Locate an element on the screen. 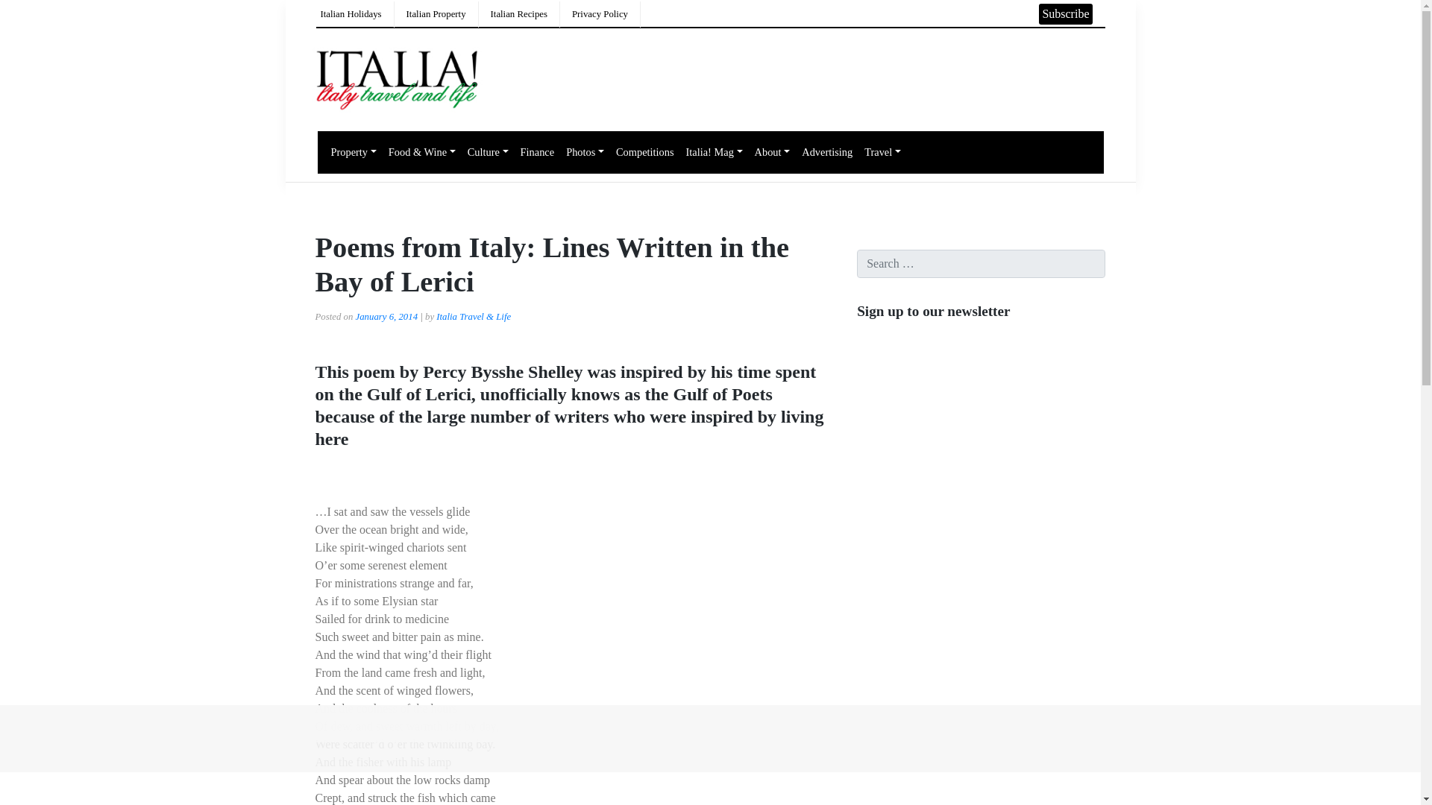 The image size is (1432, 805). Competitions is located at coordinates (644, 152).